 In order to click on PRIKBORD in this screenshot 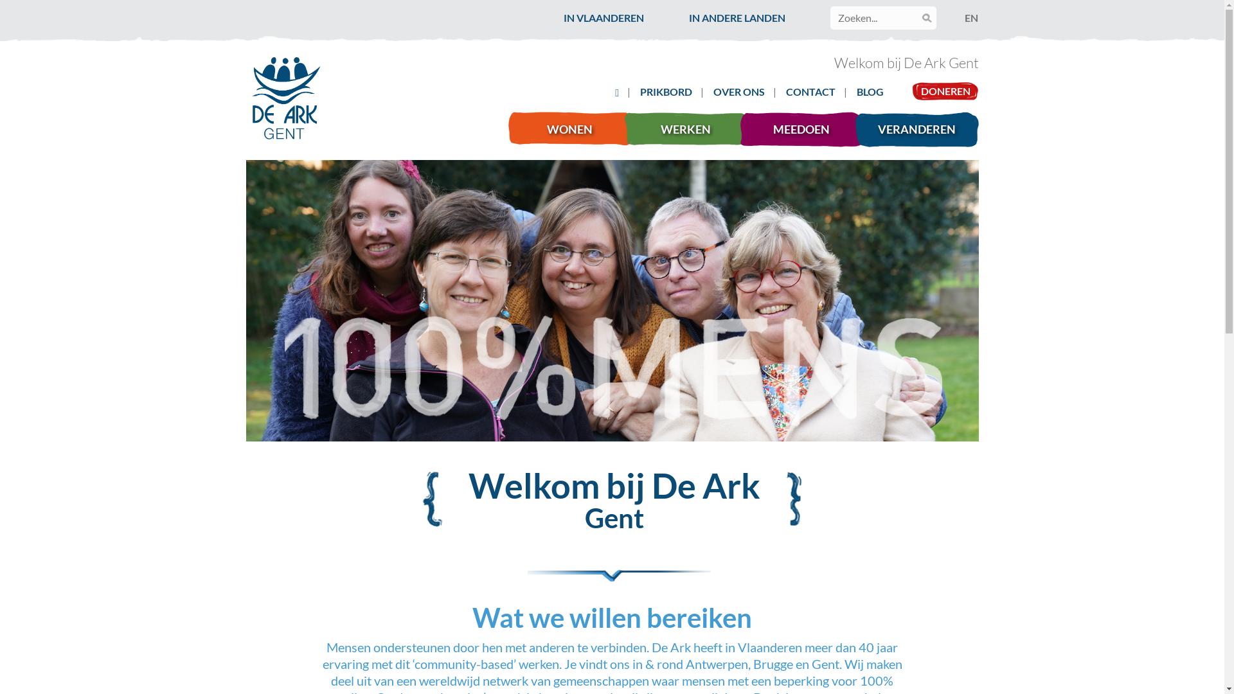, I will do `click(666, 91)`.